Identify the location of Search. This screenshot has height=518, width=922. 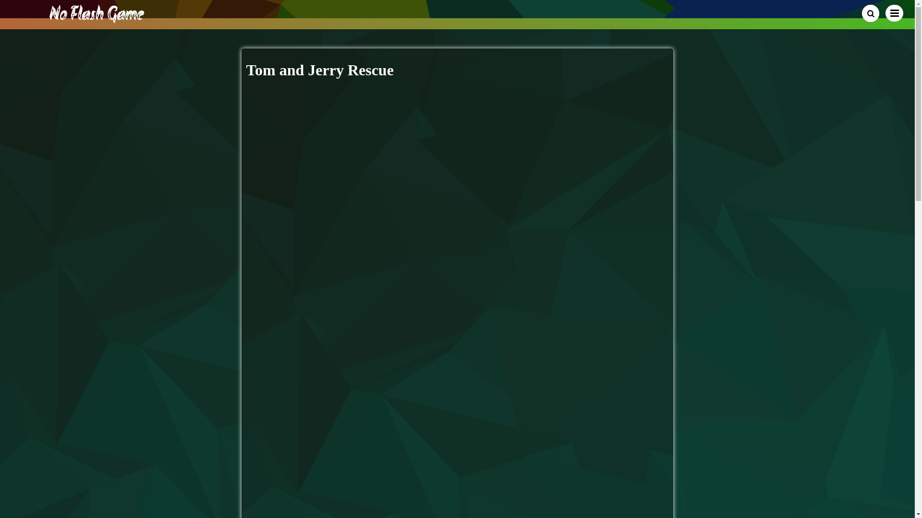
(871, 13).